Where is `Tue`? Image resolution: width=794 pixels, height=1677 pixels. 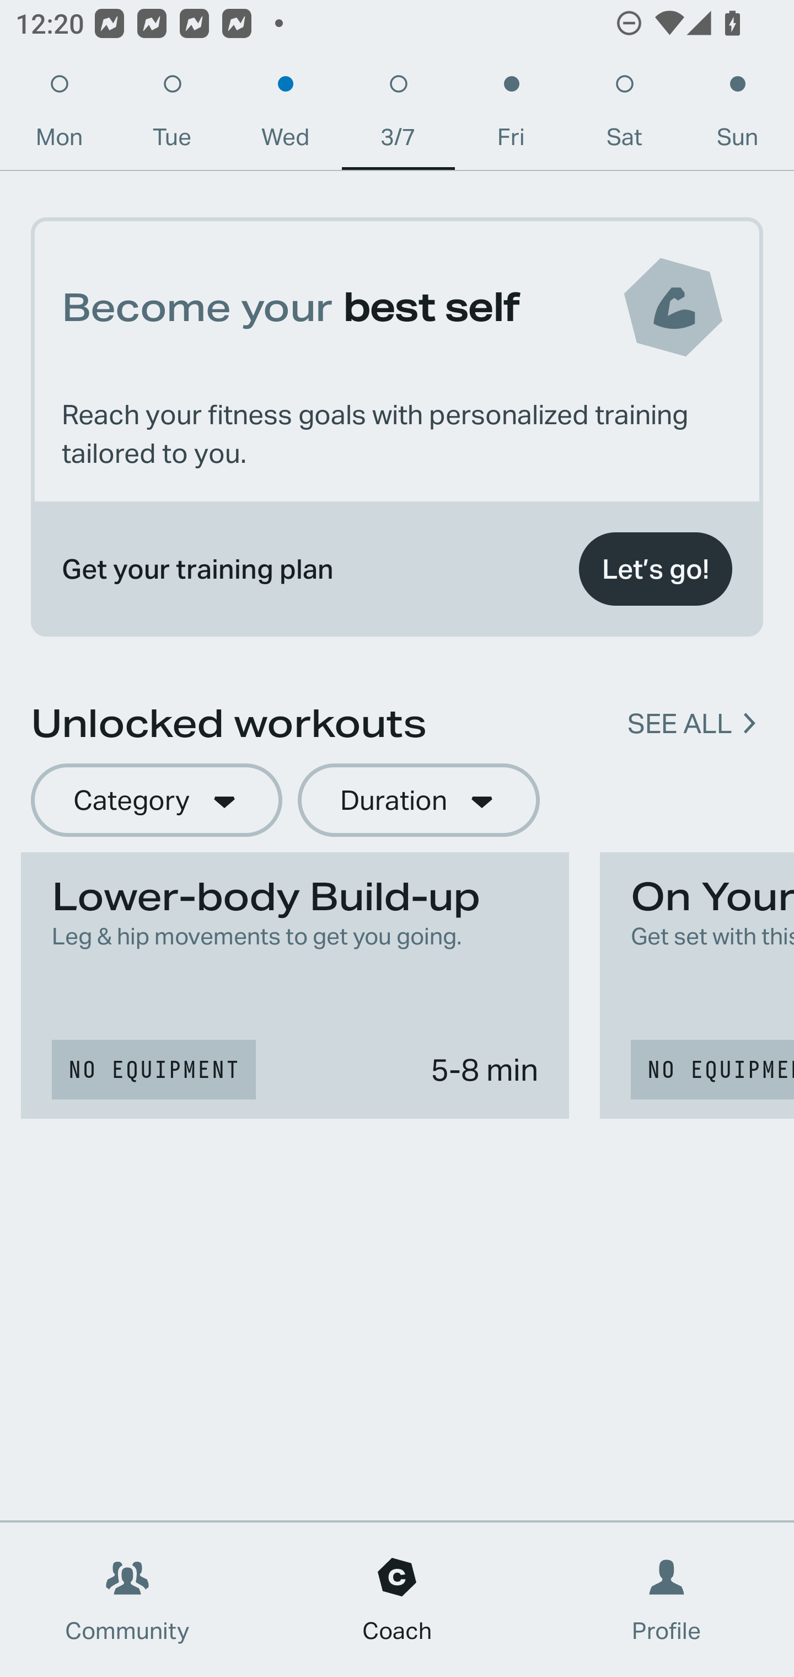
Tue is located at coordinates (172, 116).